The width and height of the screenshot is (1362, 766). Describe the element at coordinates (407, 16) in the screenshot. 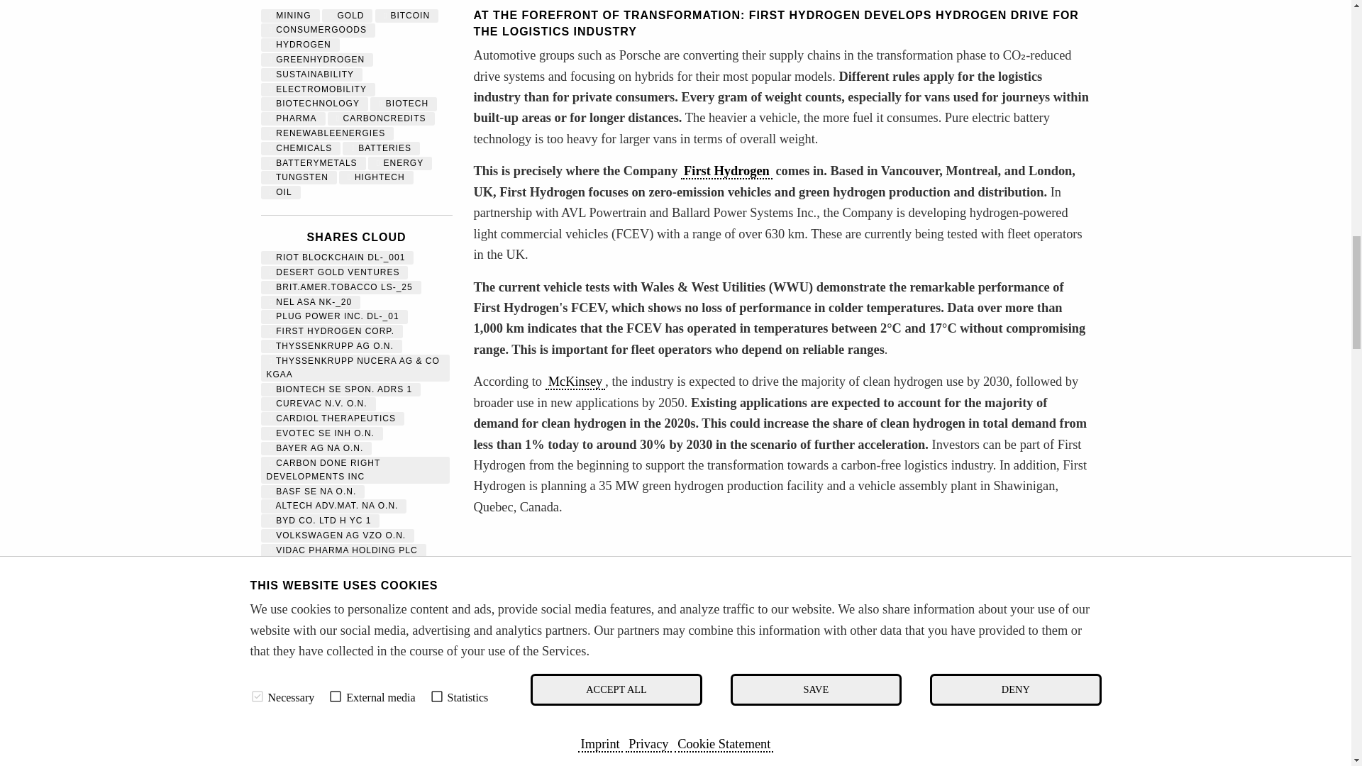

I see `BITCOIN` at that location.